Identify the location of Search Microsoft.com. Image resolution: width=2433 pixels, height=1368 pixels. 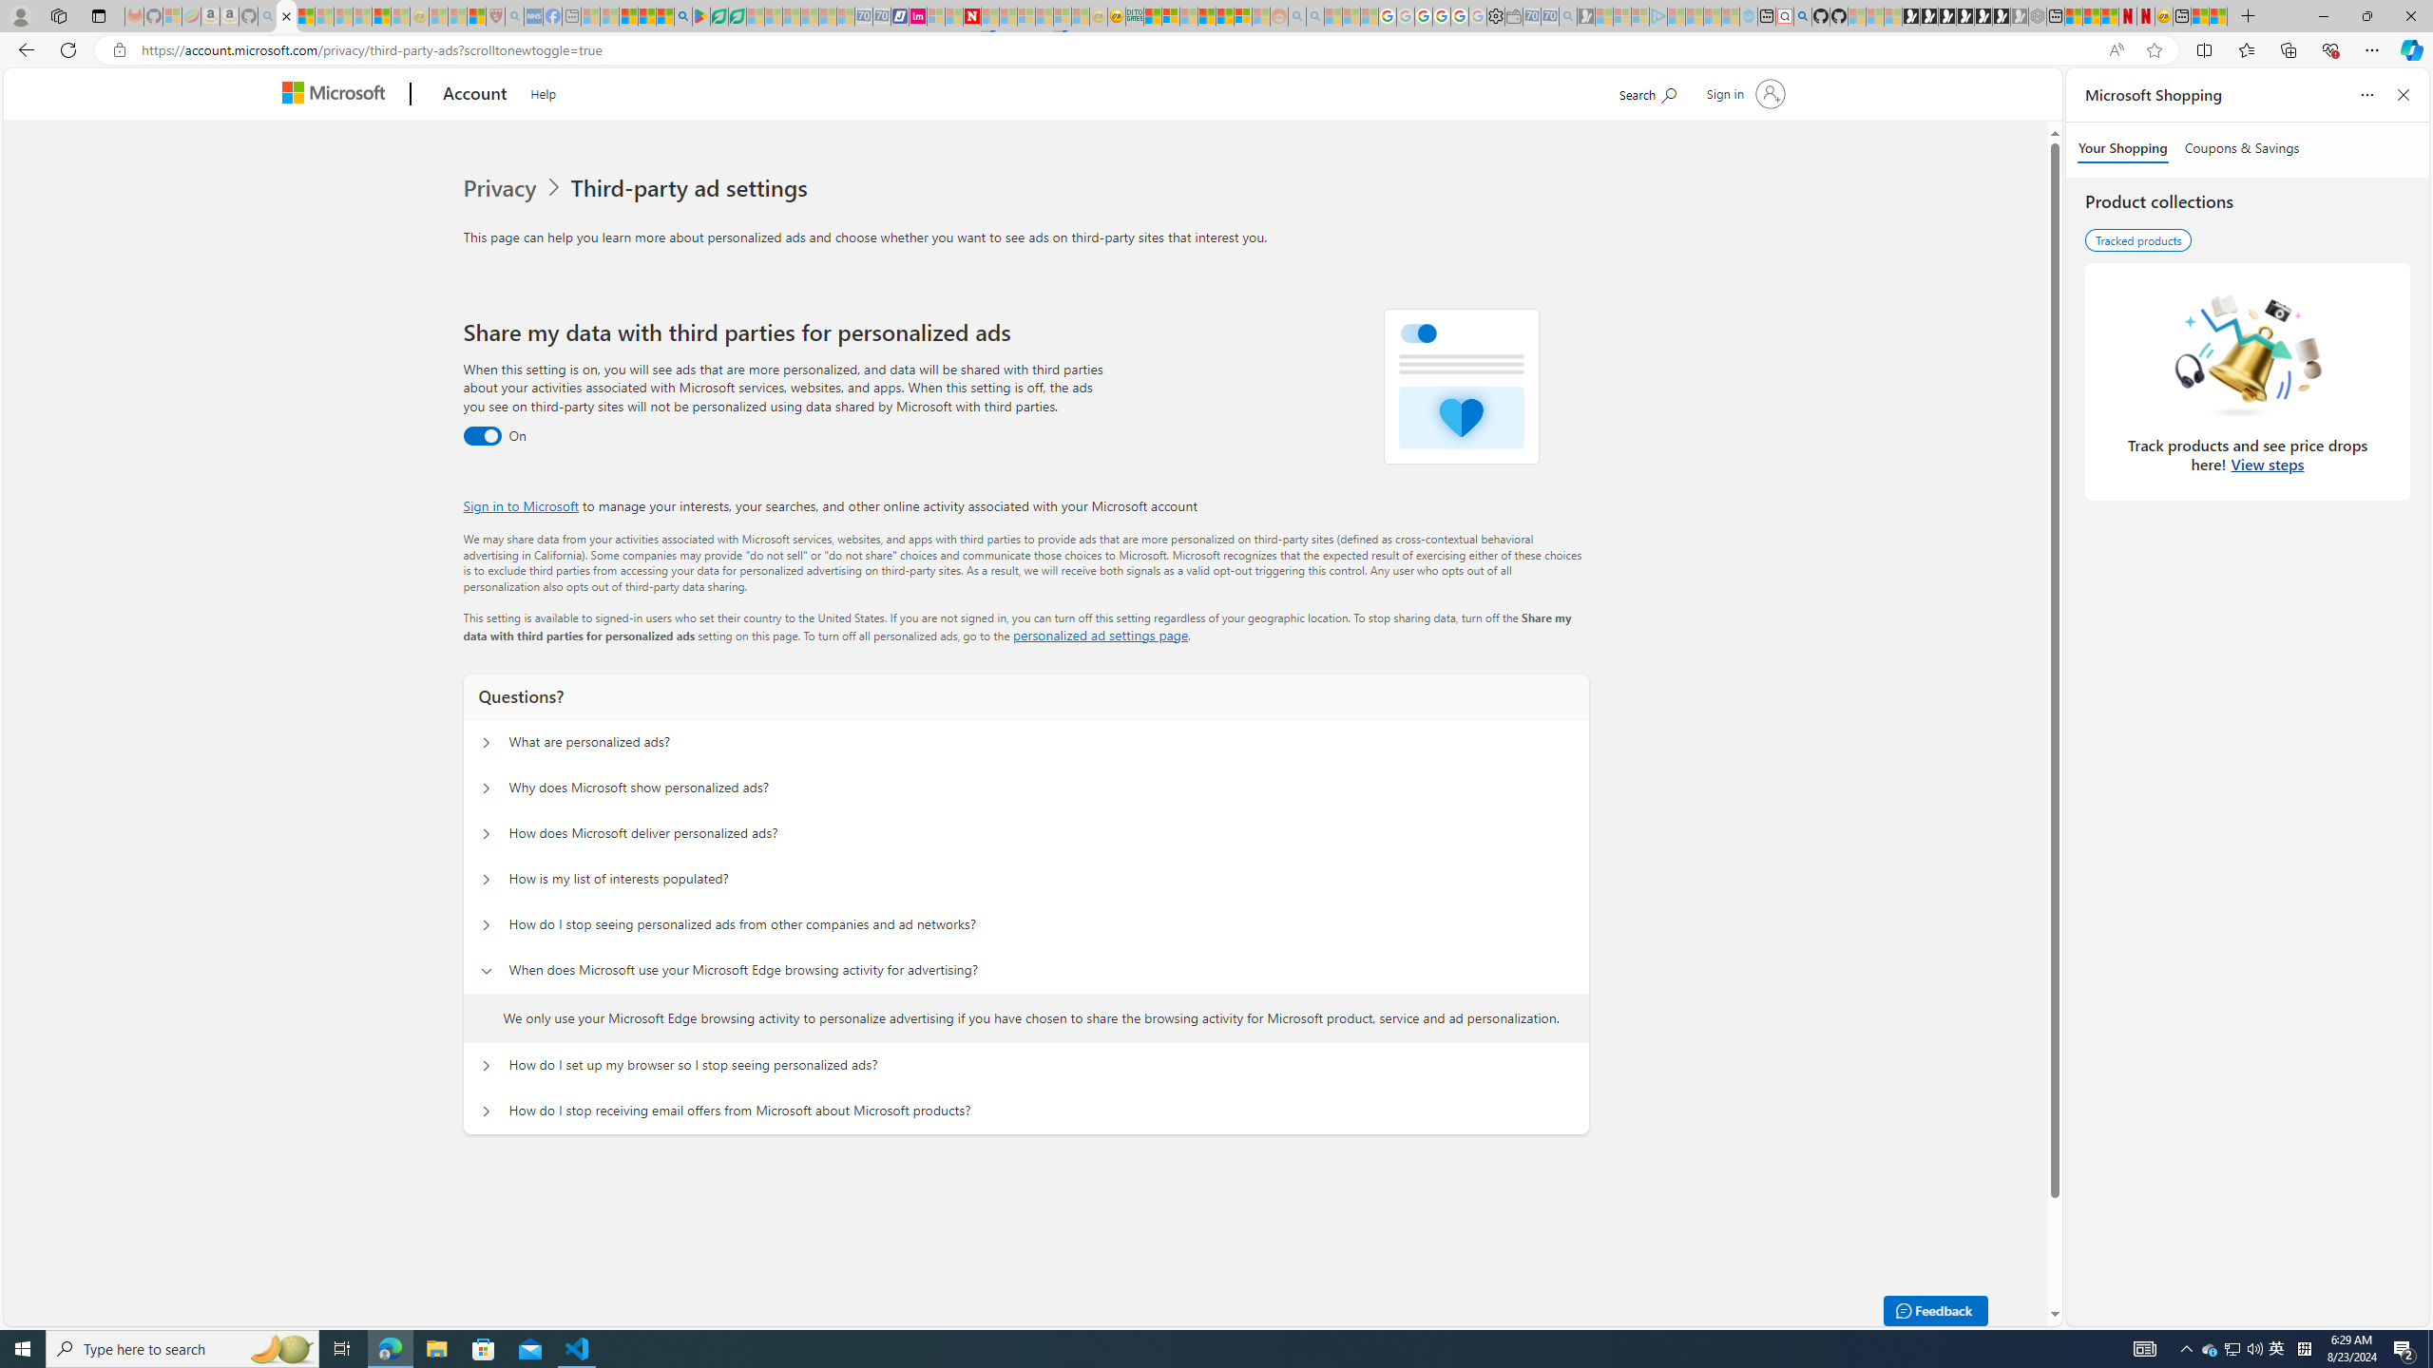
(1648, 91).